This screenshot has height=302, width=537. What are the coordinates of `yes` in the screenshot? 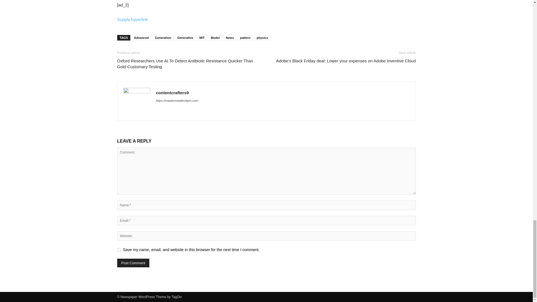 It's located at (119, 249).